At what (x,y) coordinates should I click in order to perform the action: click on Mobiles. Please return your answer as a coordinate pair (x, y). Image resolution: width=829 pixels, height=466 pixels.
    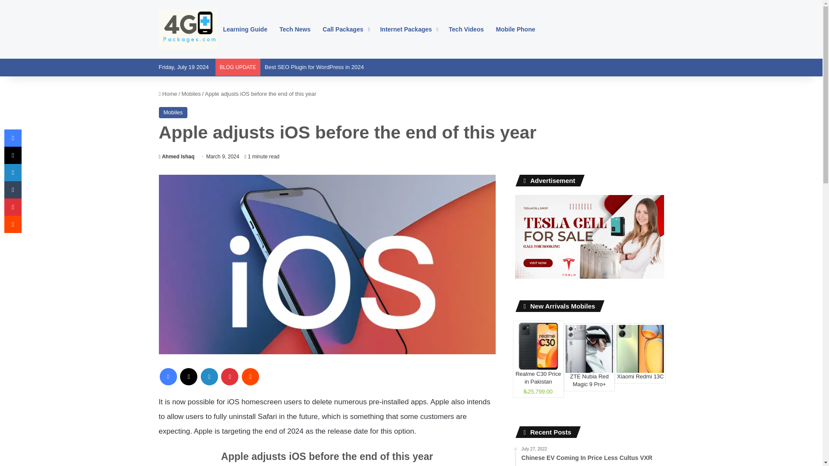
    Looking at the image, I should click on (191, 93).